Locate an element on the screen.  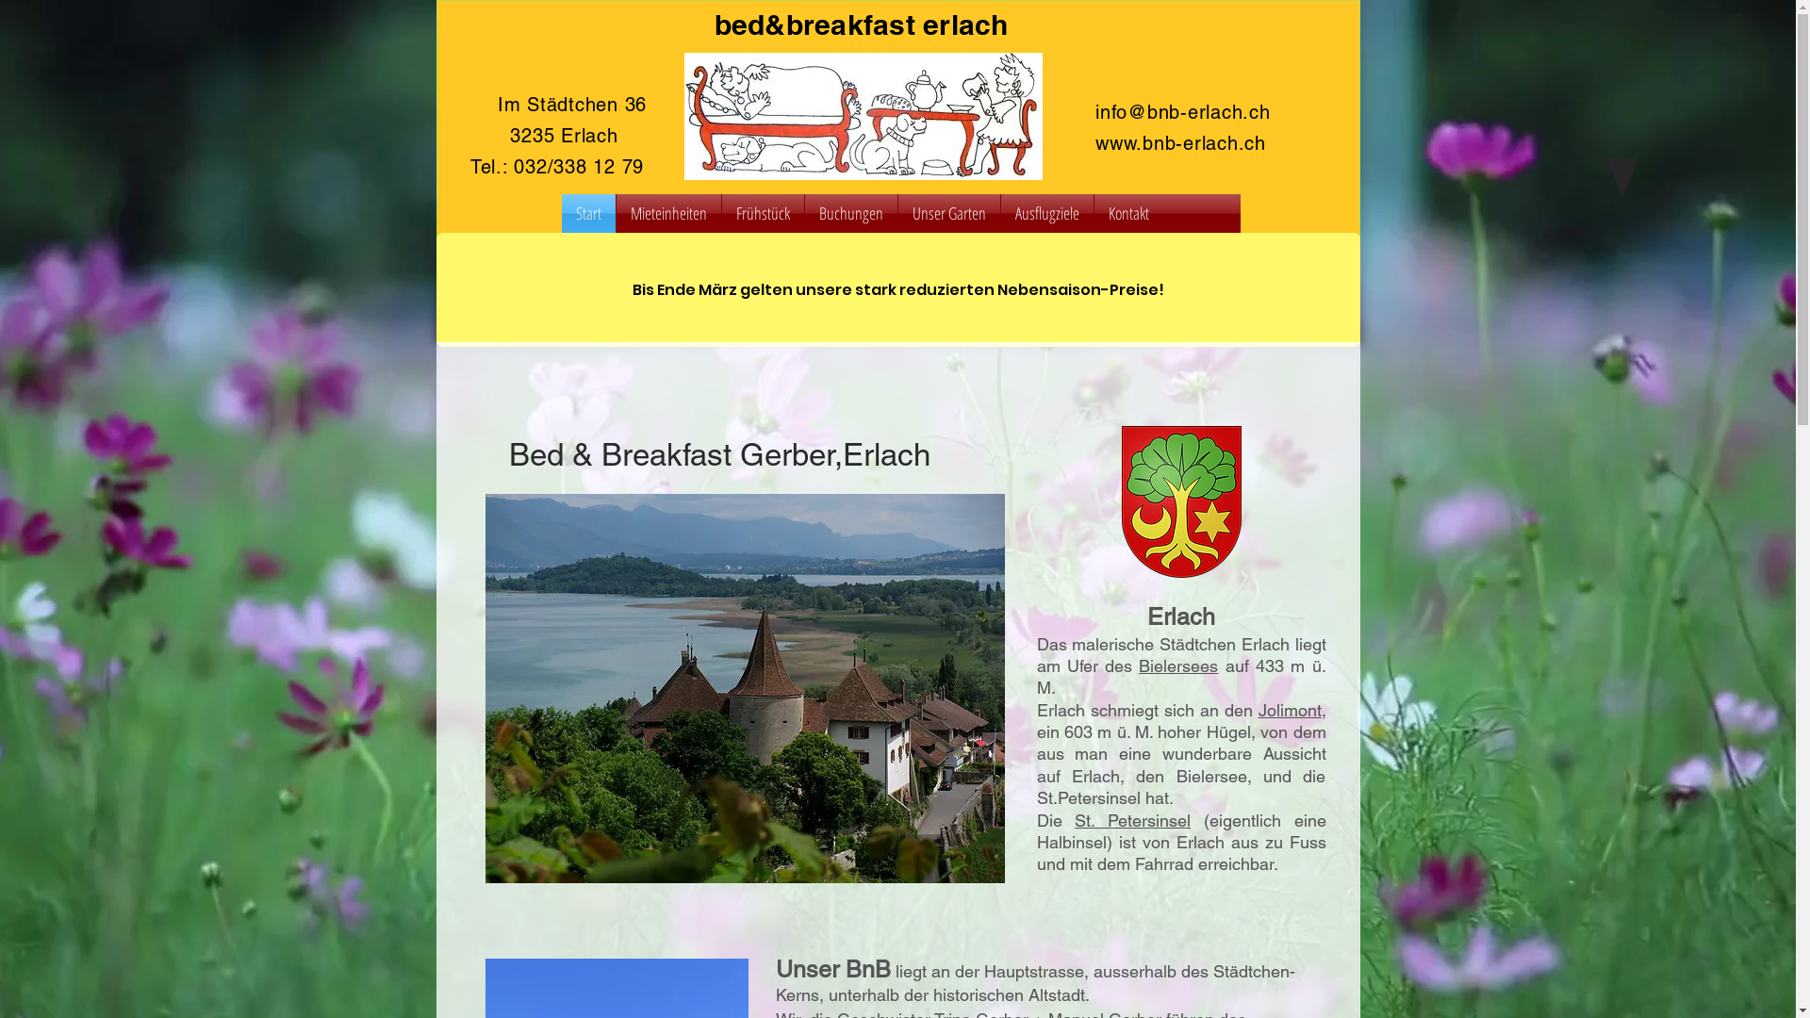
info@bnb-erlach.ch is located at coordinates (1183, 112).